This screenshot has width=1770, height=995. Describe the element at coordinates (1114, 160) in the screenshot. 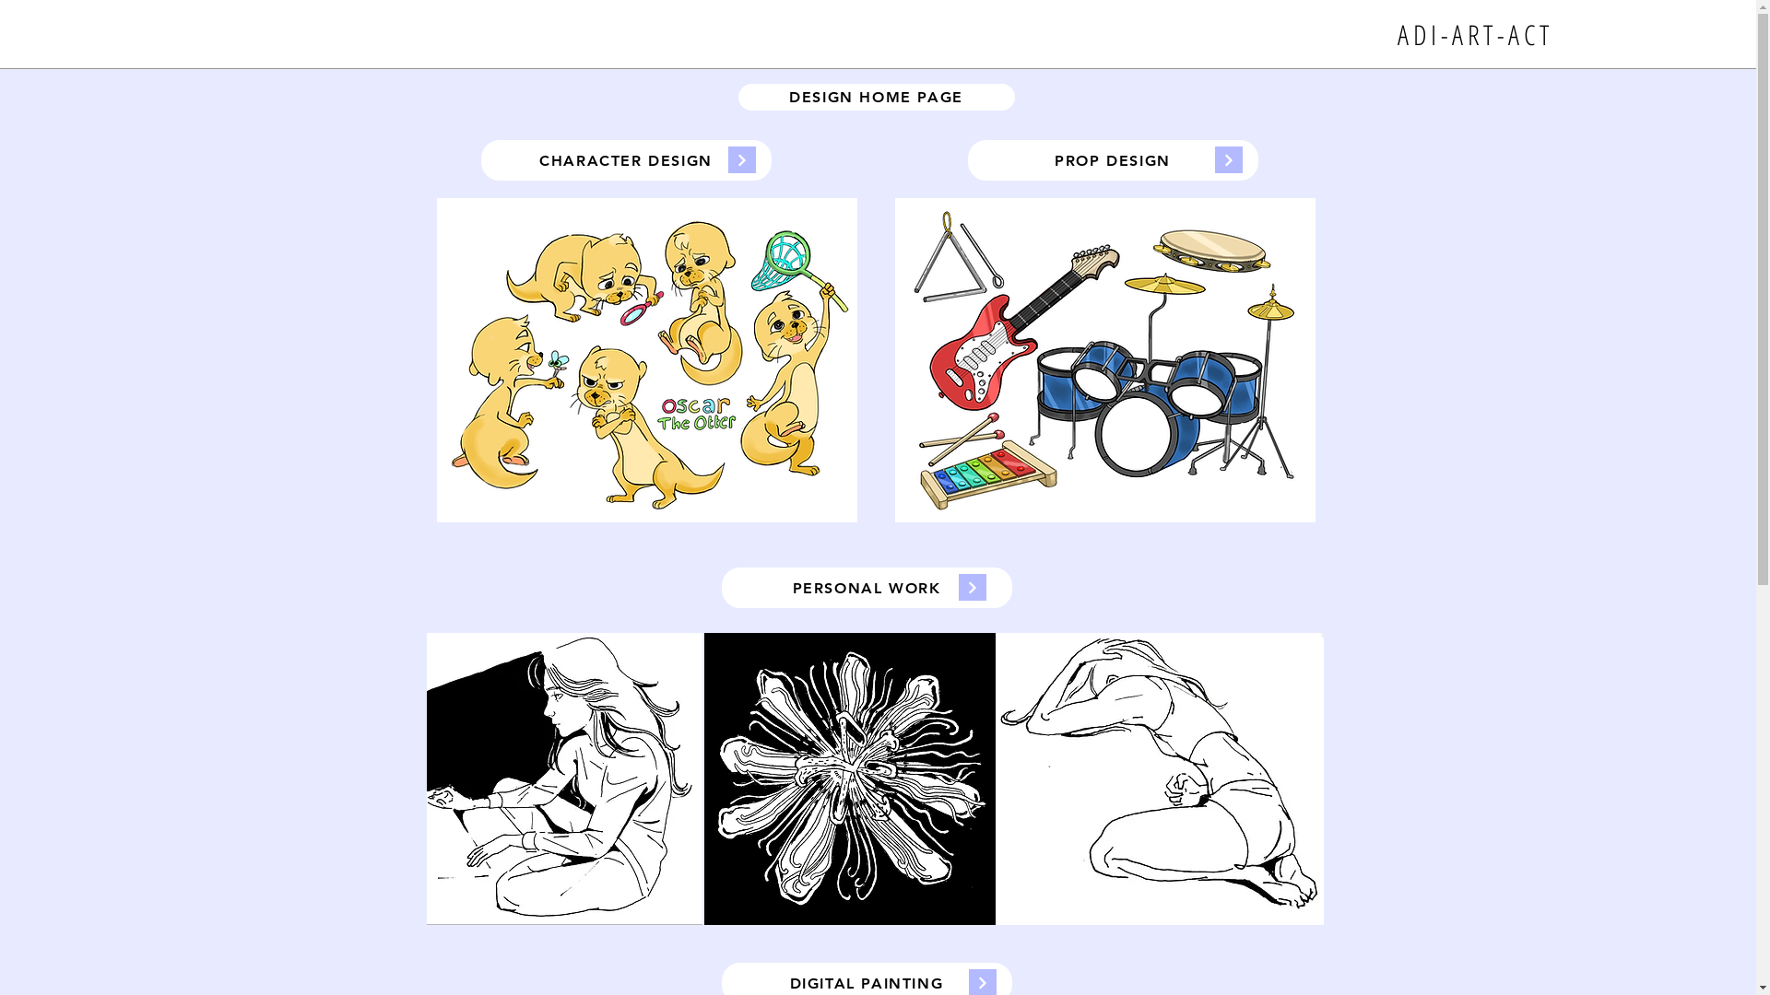

I see `PROP DESIGN` at that location.